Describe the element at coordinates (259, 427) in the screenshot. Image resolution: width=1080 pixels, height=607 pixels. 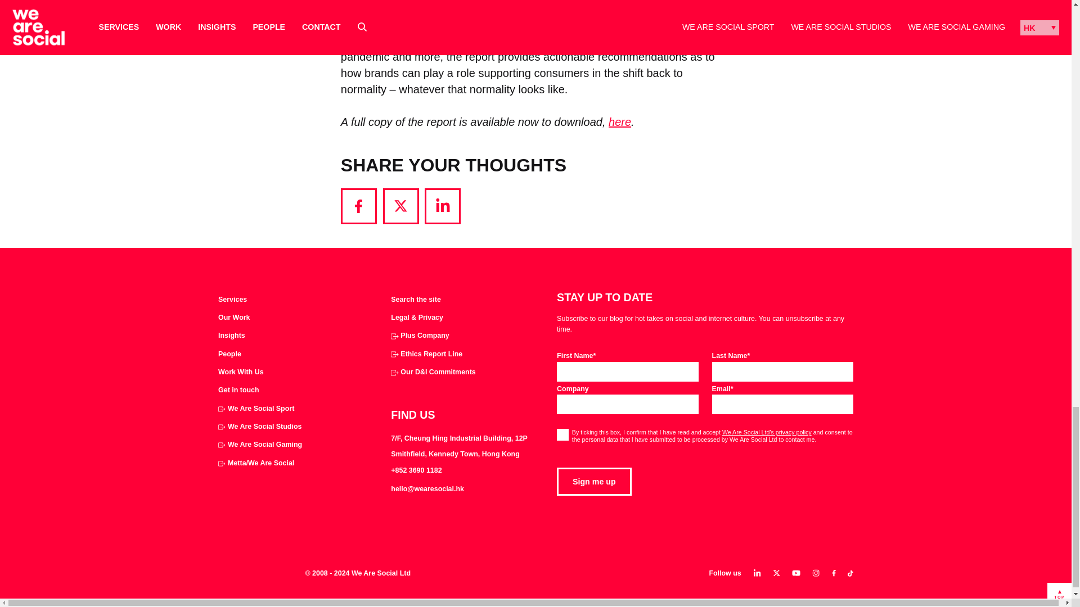
I see `We Are Social Studios` at that location.